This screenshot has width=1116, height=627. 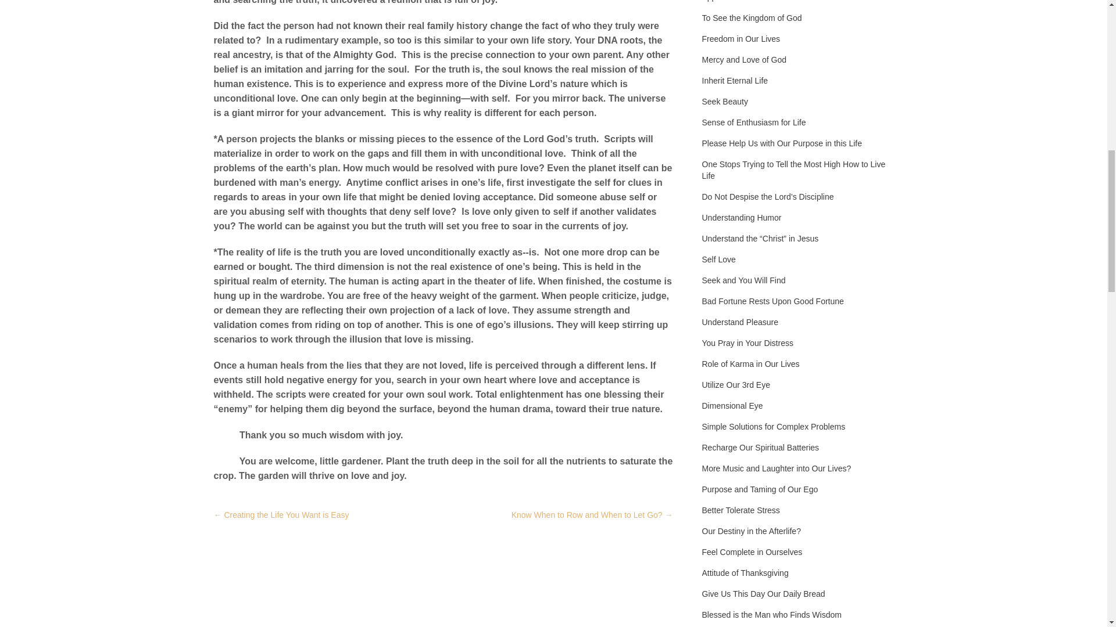 I want to click on Freedom in Our Lives, so click(x=741, y=38).